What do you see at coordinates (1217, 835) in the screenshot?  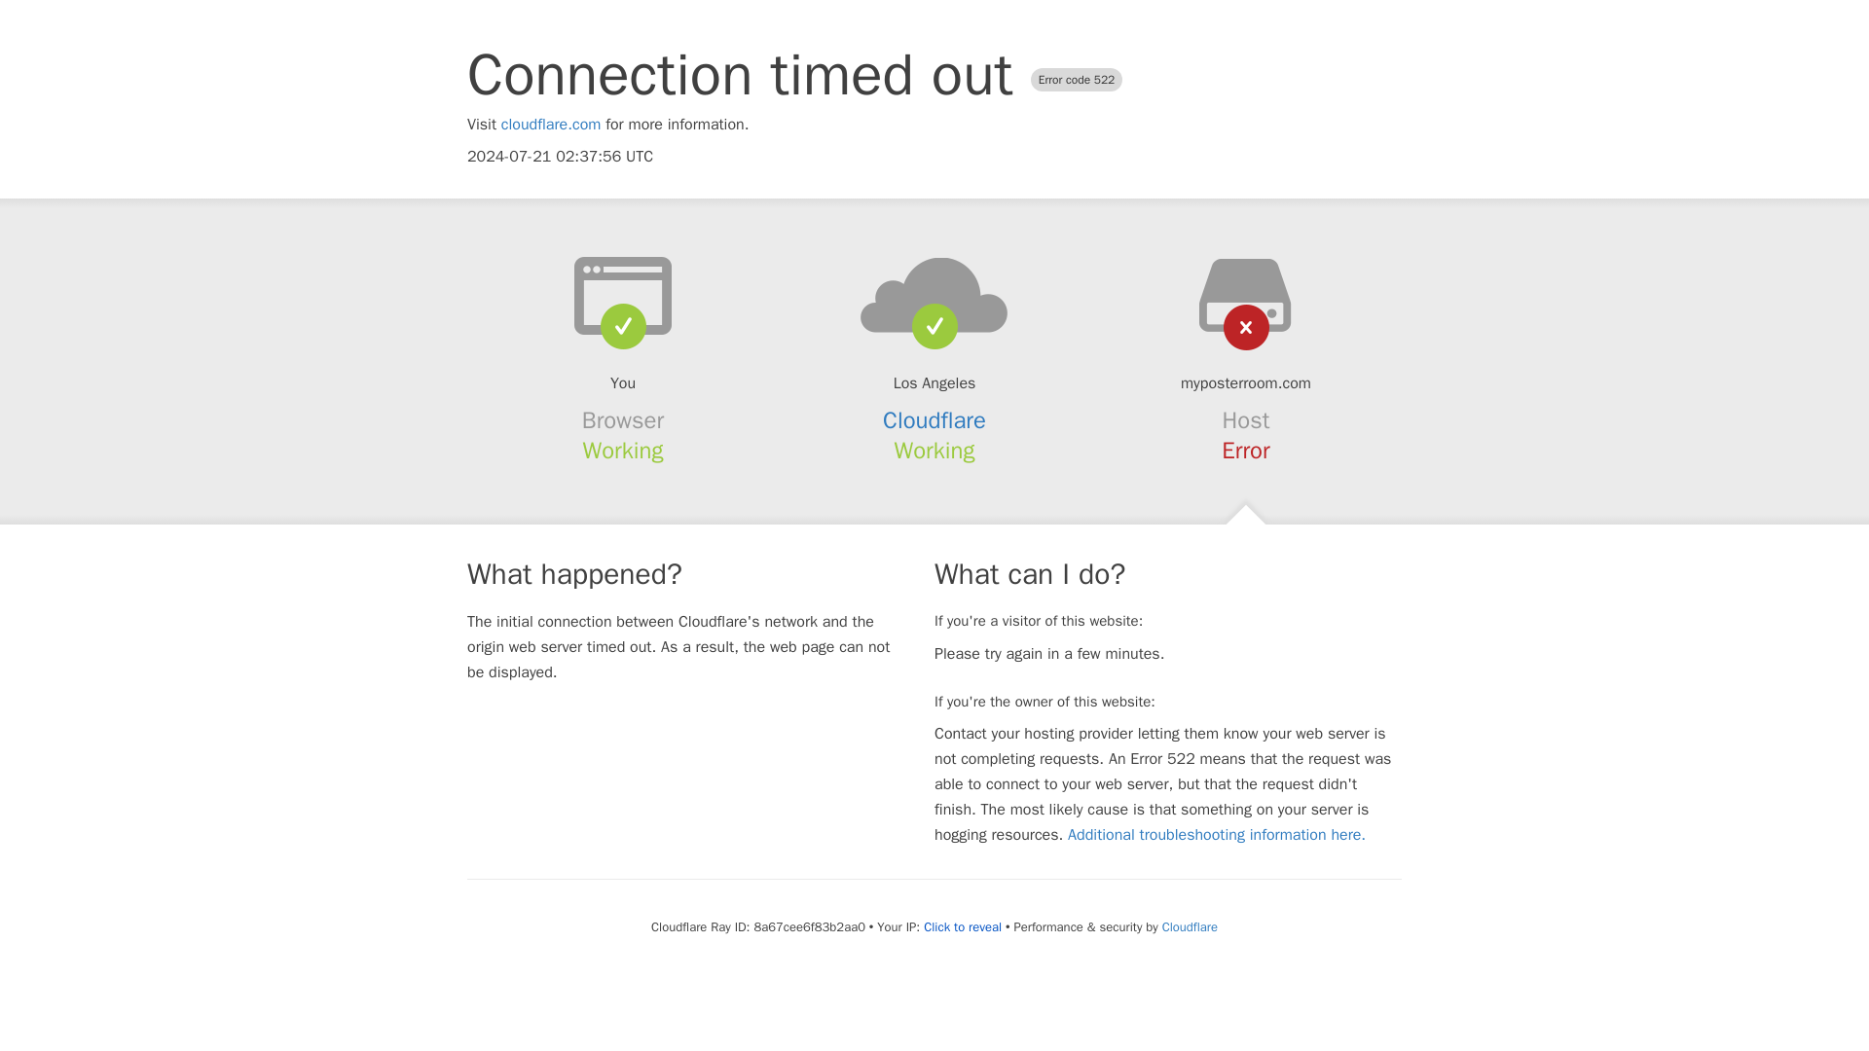 I see `Additional troubleshooting information here.` at bounding box center [1217, 835].